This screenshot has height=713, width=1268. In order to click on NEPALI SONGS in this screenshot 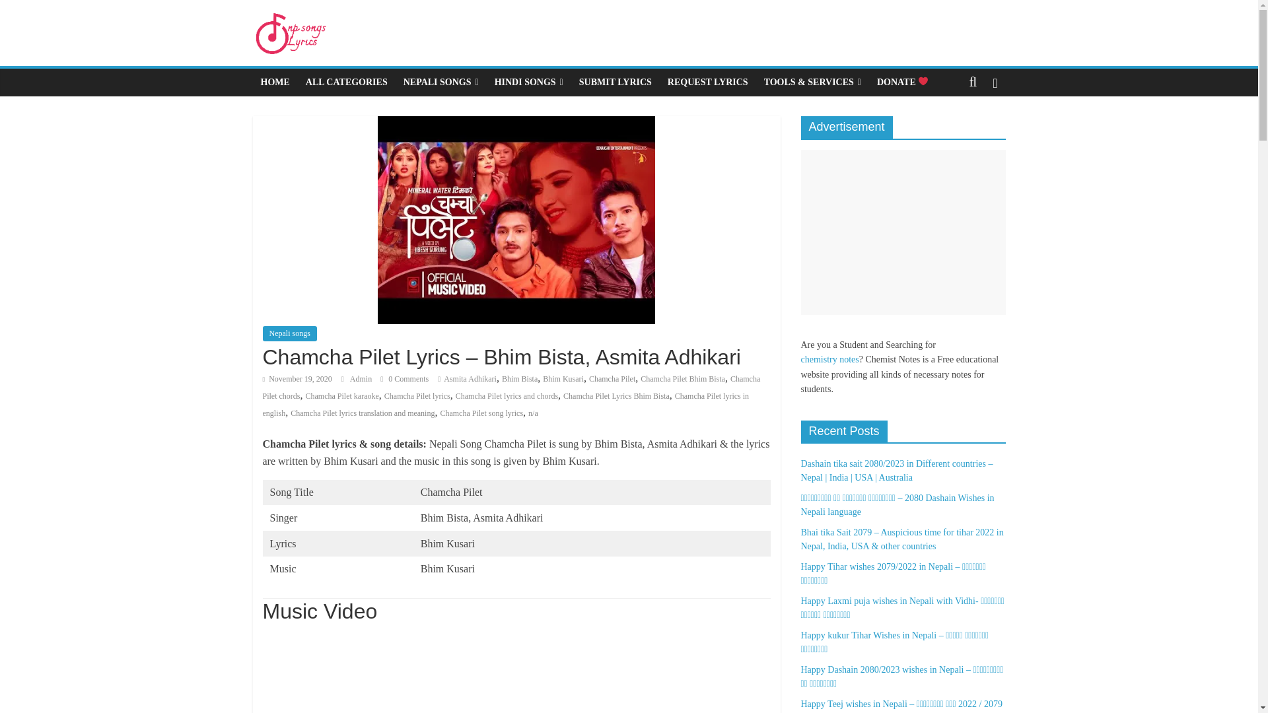, I will do `click(441, 82)`.